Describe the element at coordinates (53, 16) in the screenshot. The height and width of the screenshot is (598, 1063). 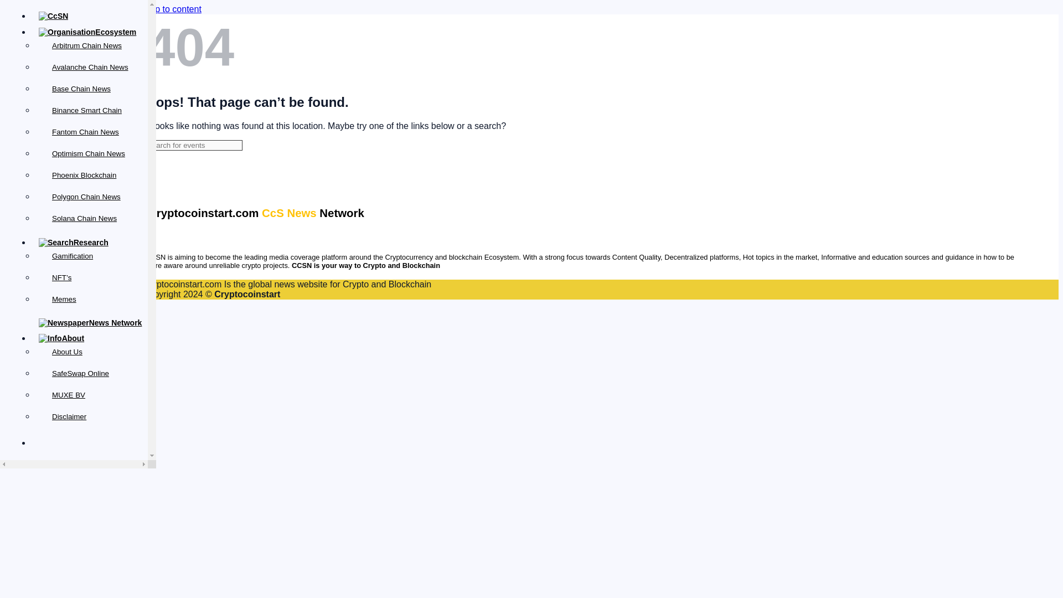
I see `CryptocoinStart - Start your crypto journey with knowledge` at that location.